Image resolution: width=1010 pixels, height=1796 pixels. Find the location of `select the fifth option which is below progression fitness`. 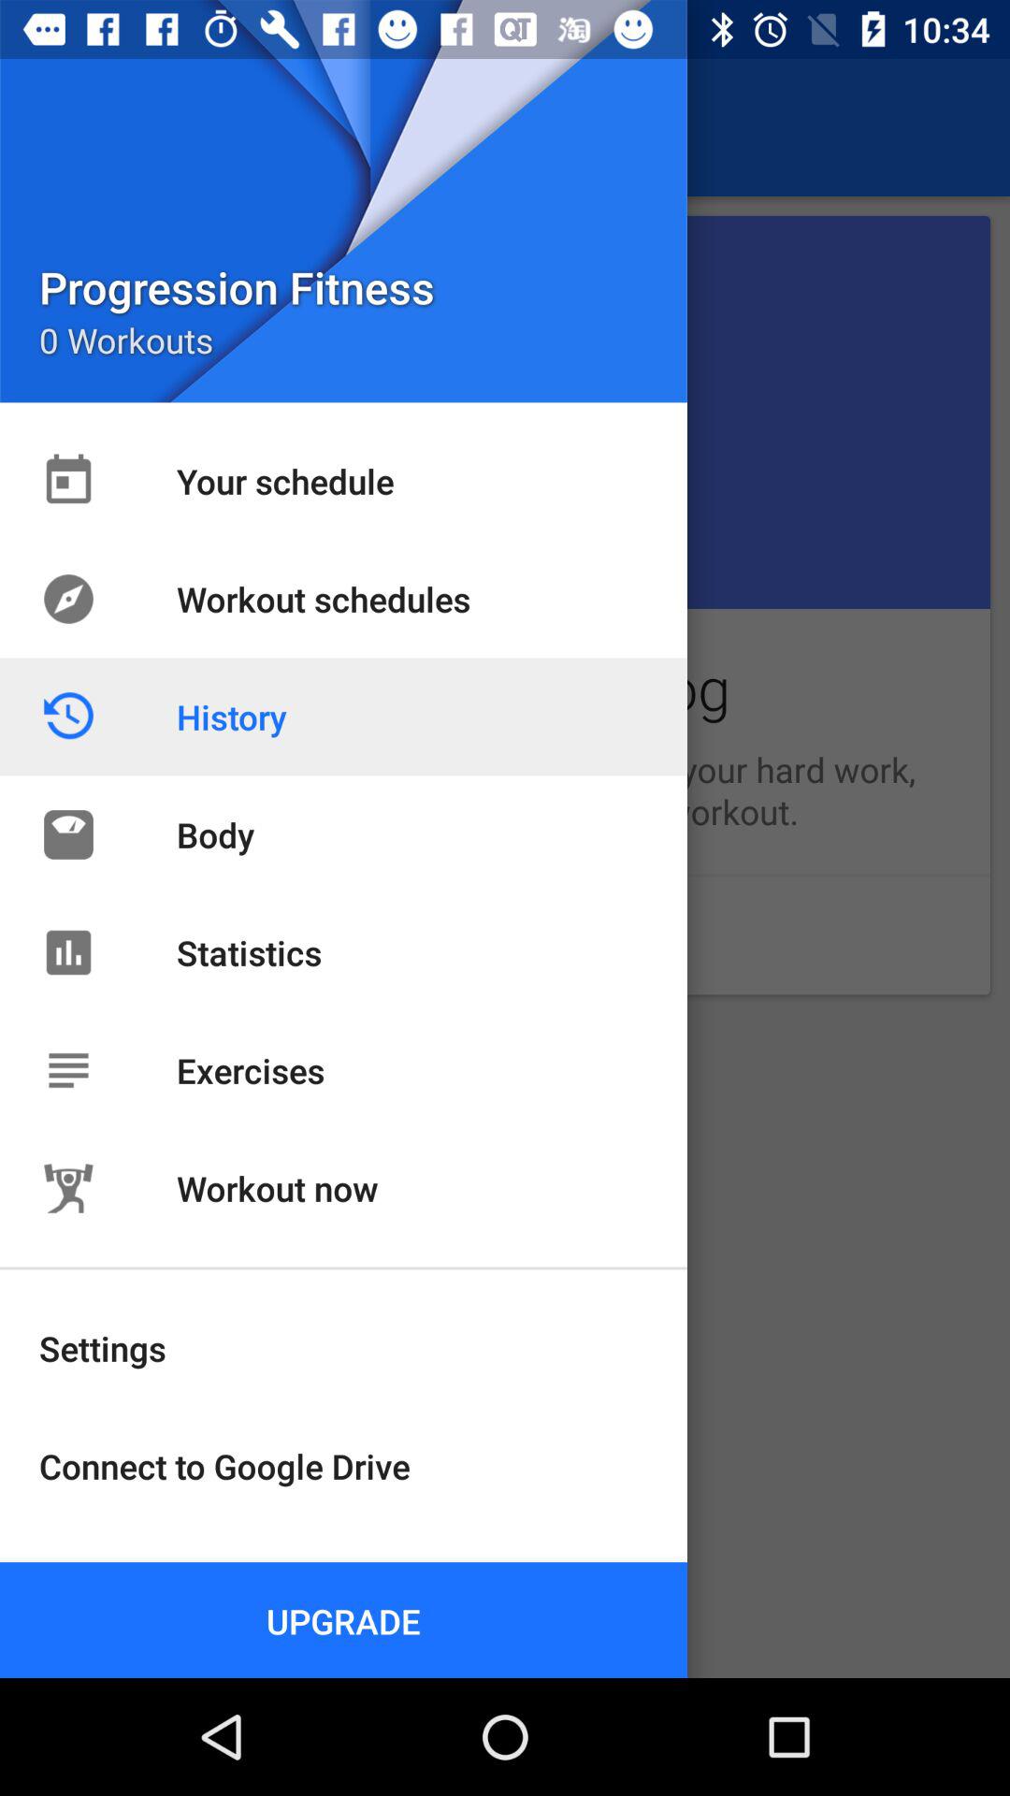

select the fifth option which is below progression fitness is located at coordinates (505, 935).